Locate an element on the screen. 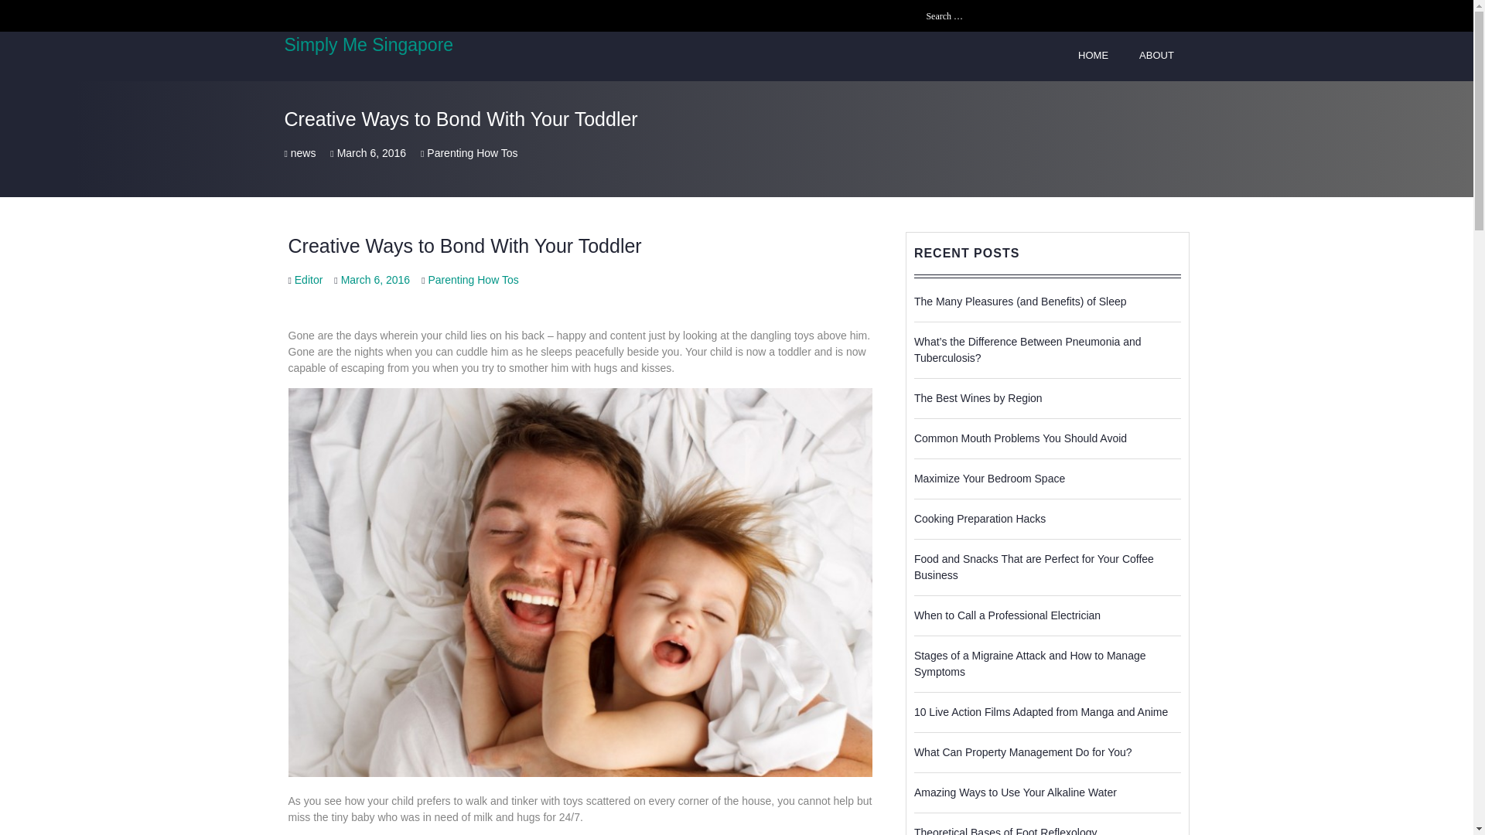  Cooking Preparation Hacks is located at coordinates (979, 518).